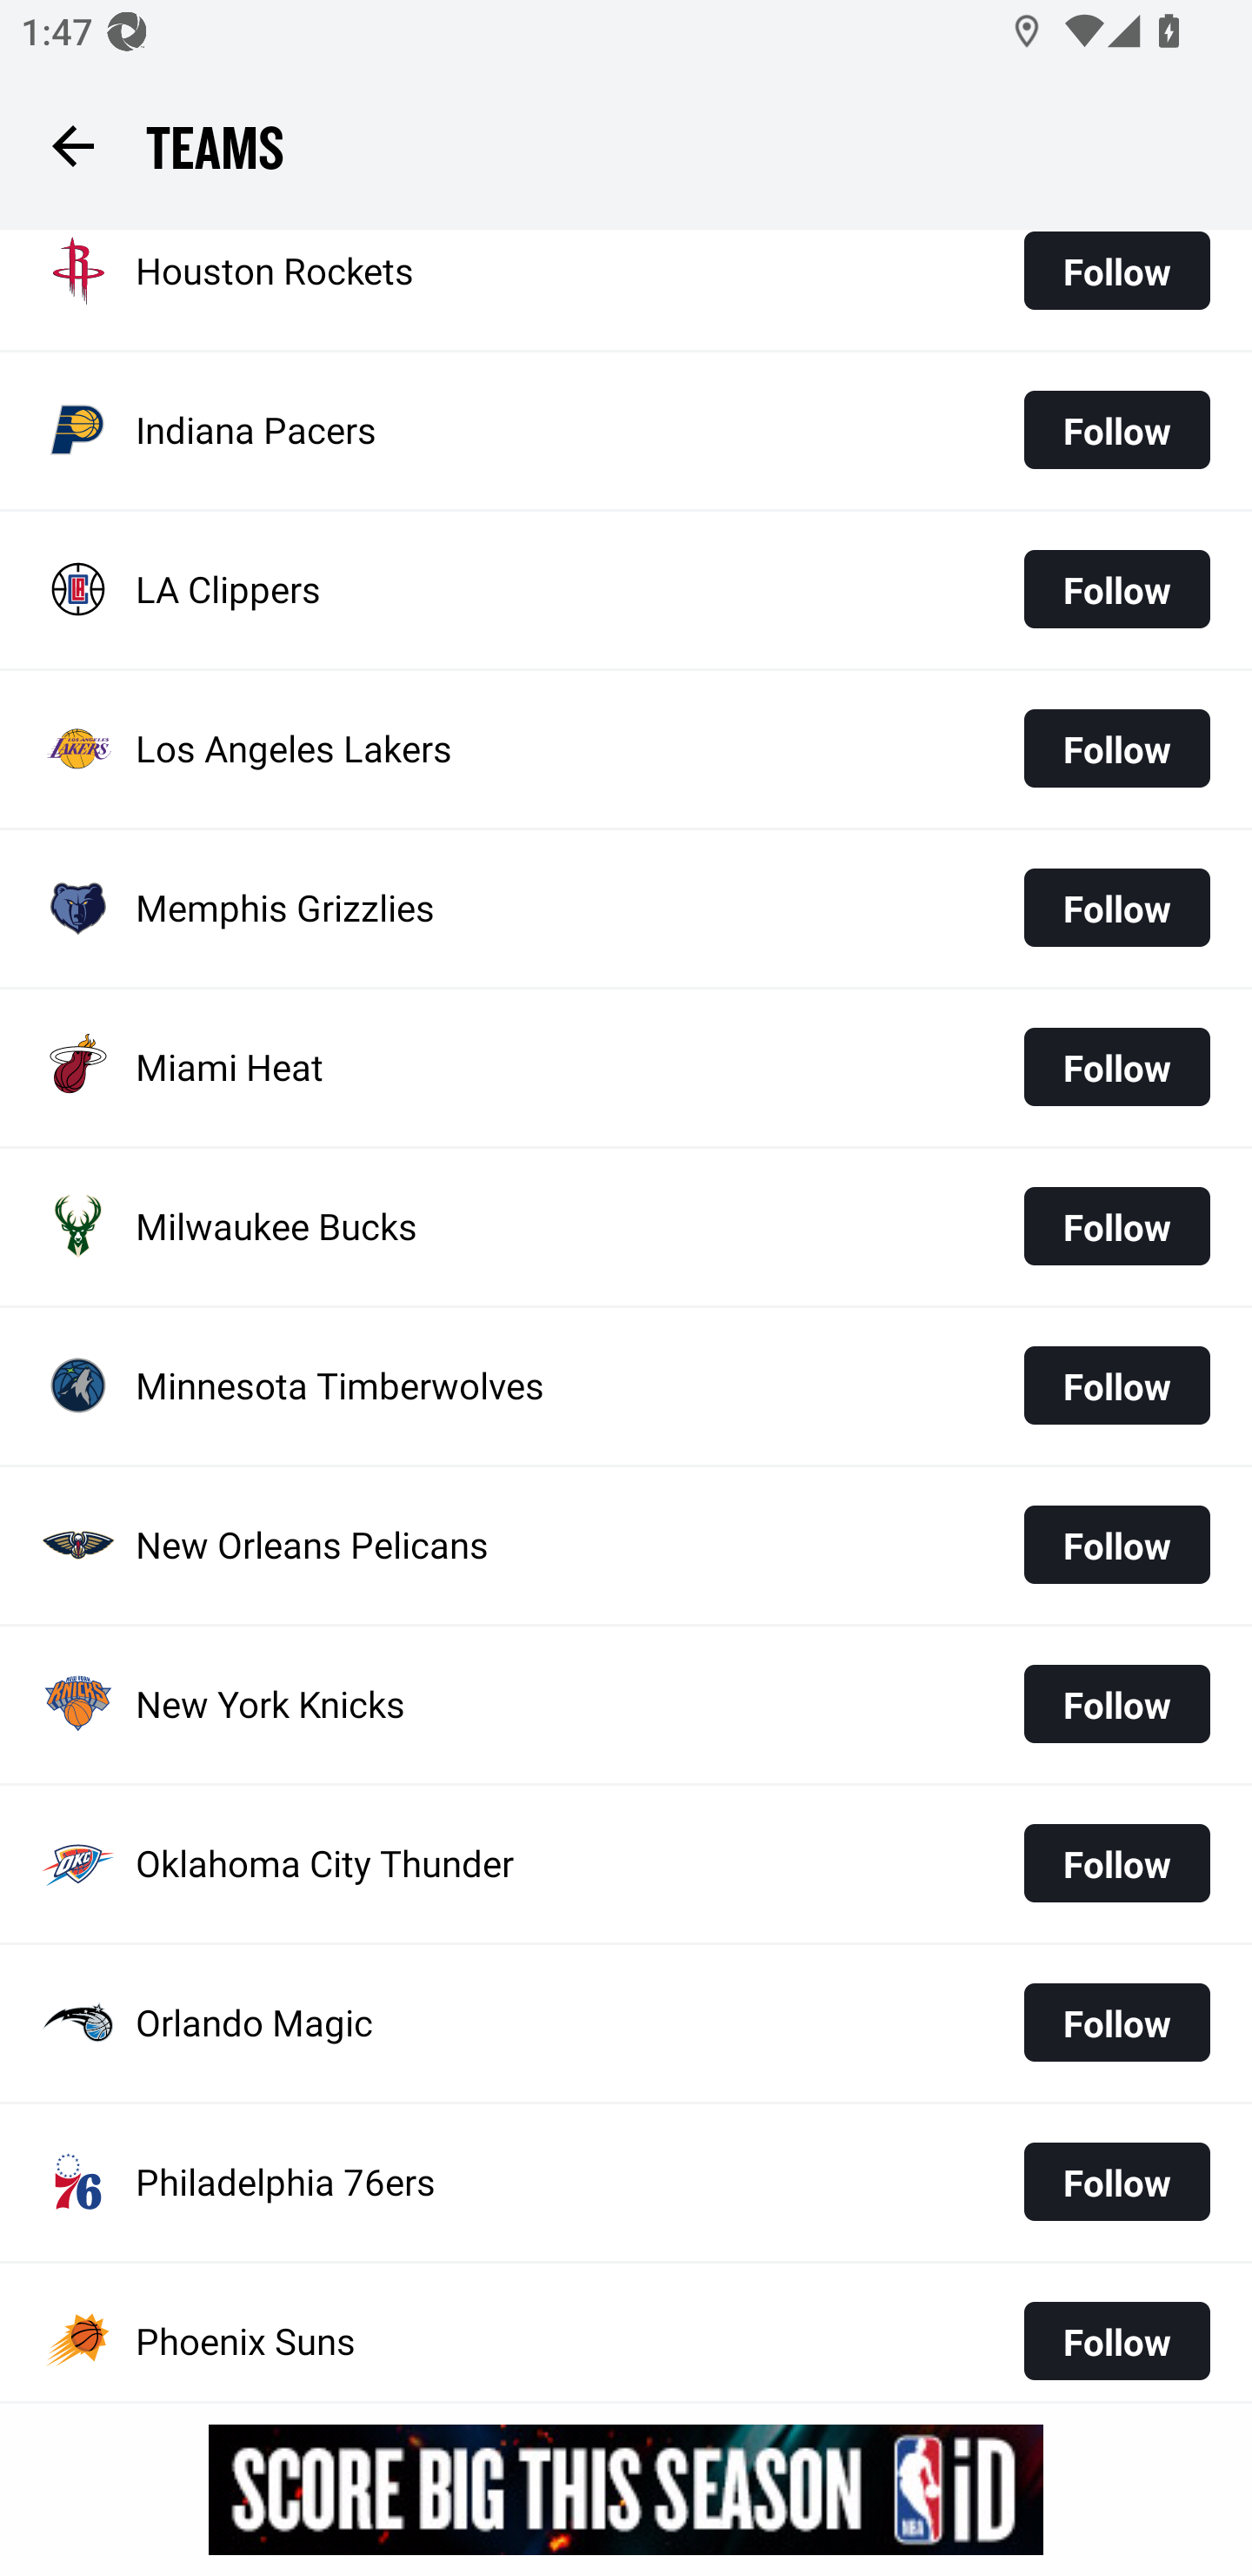  Describe the element at coordinates (1116, 1067) in the screenshot. I see `Follow` at that location.